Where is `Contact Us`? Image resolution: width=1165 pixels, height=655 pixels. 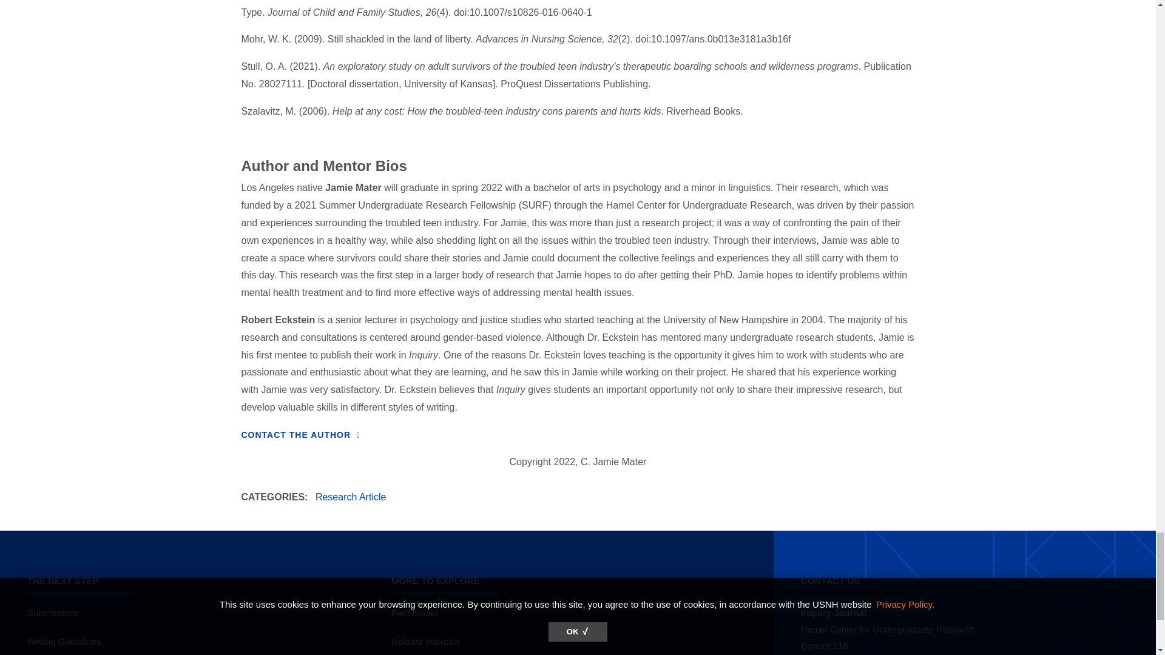
Contact Us is located at coordinates (301, 434).